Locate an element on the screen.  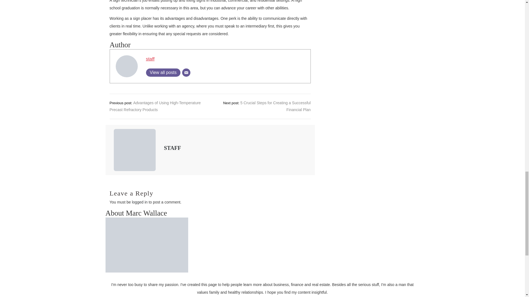
logged in is located at coordinates (139, 202).